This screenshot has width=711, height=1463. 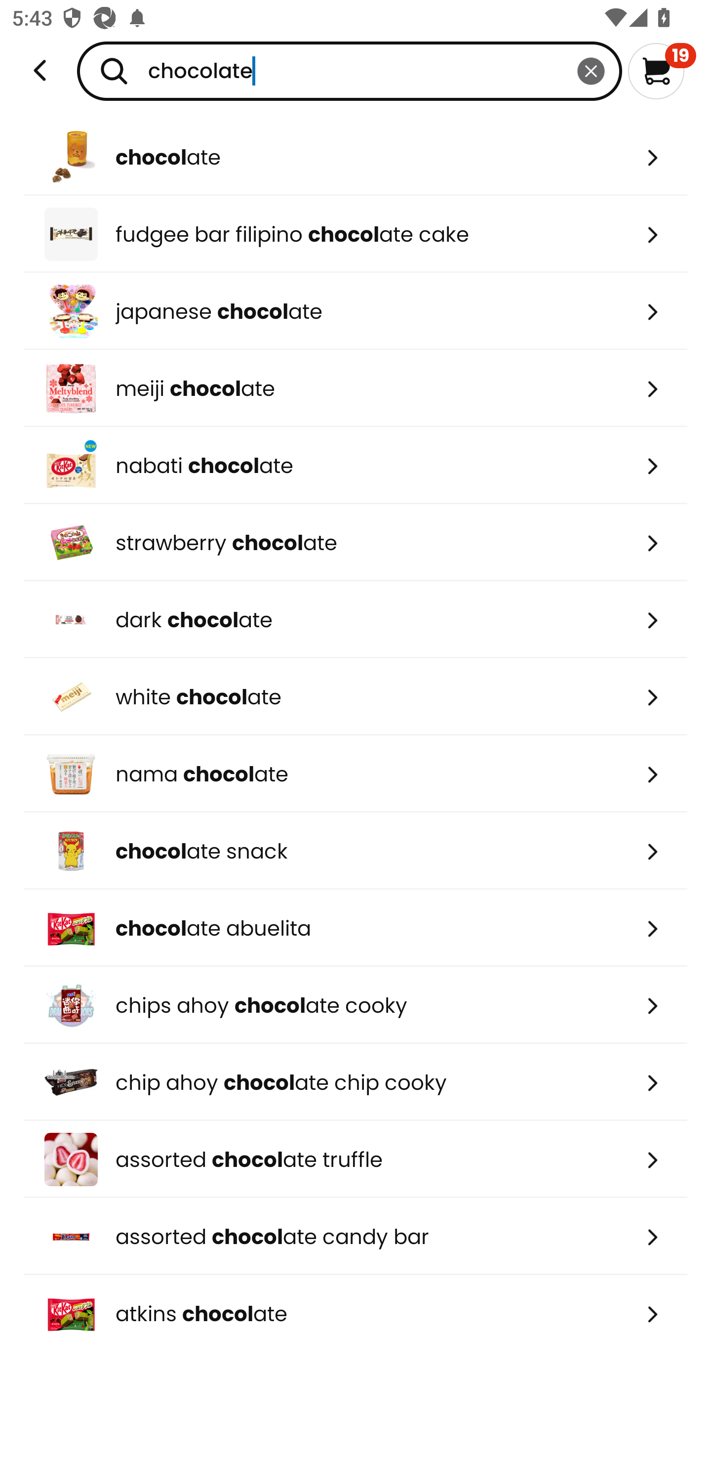 What do you see at coordinates (355, 620) in the screenshot?
I see `dark chocolate` at bounding box center [355, 620].